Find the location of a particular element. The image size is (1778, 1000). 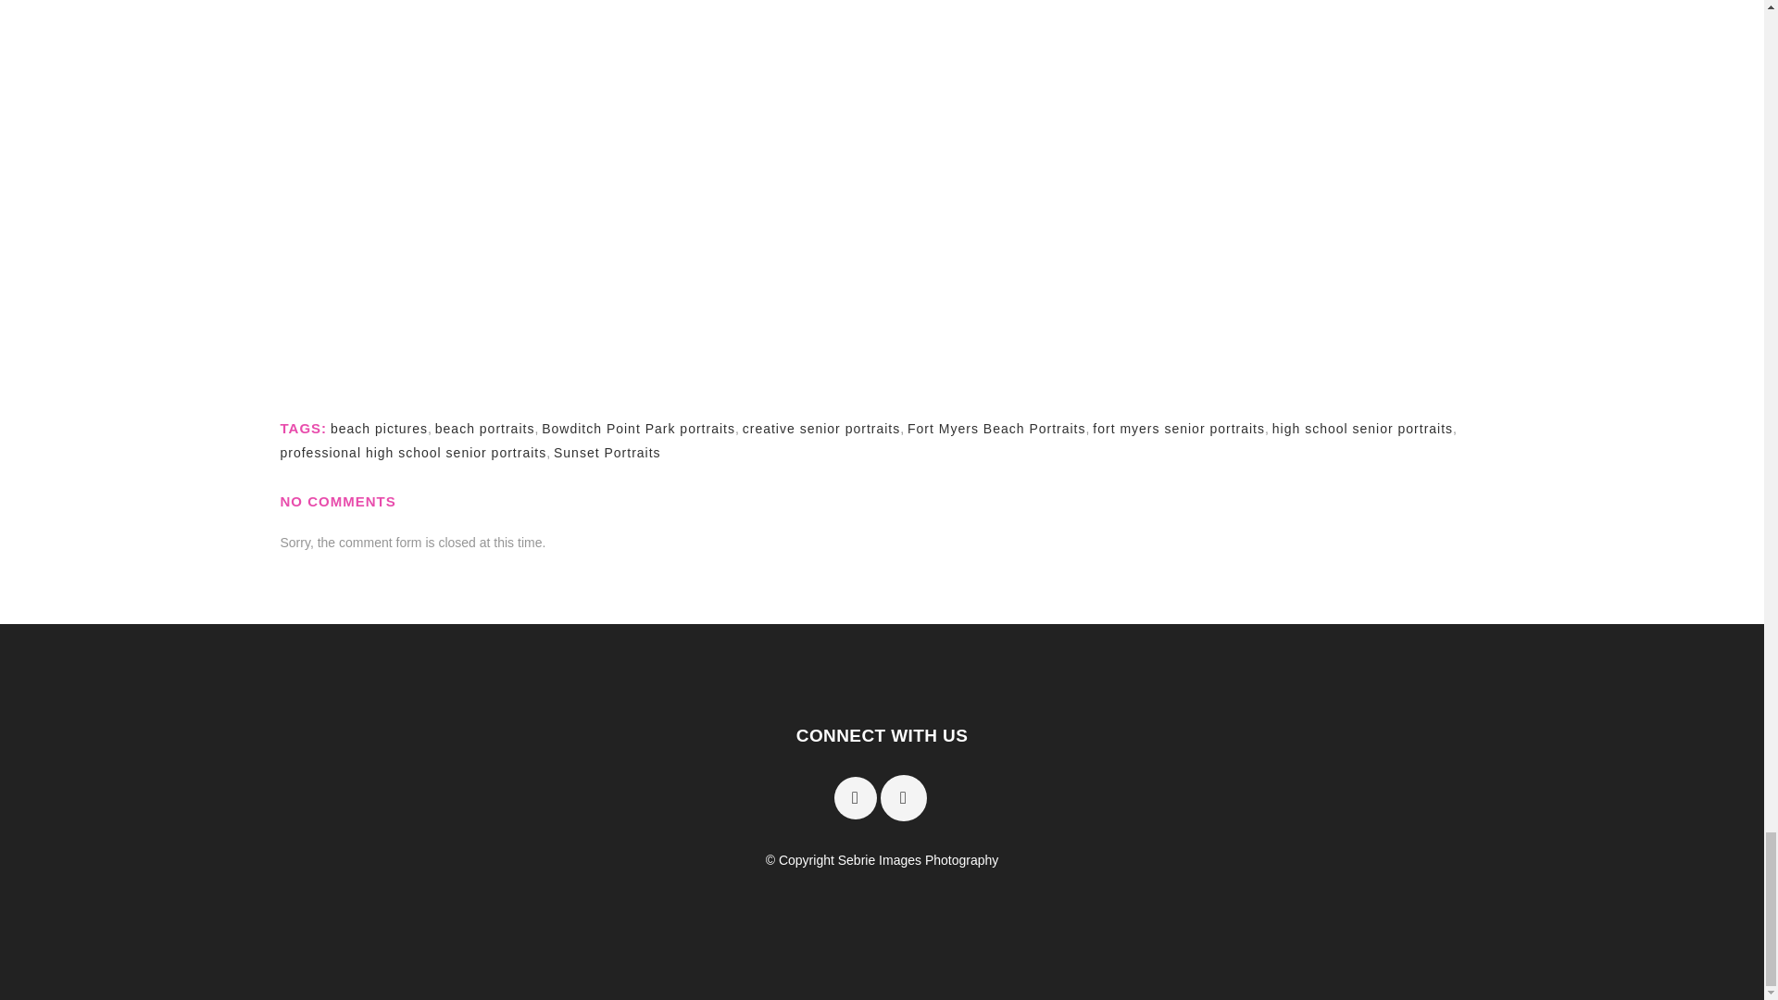

Fort Myers Beach Portraits is located at coordinates (996, 428).